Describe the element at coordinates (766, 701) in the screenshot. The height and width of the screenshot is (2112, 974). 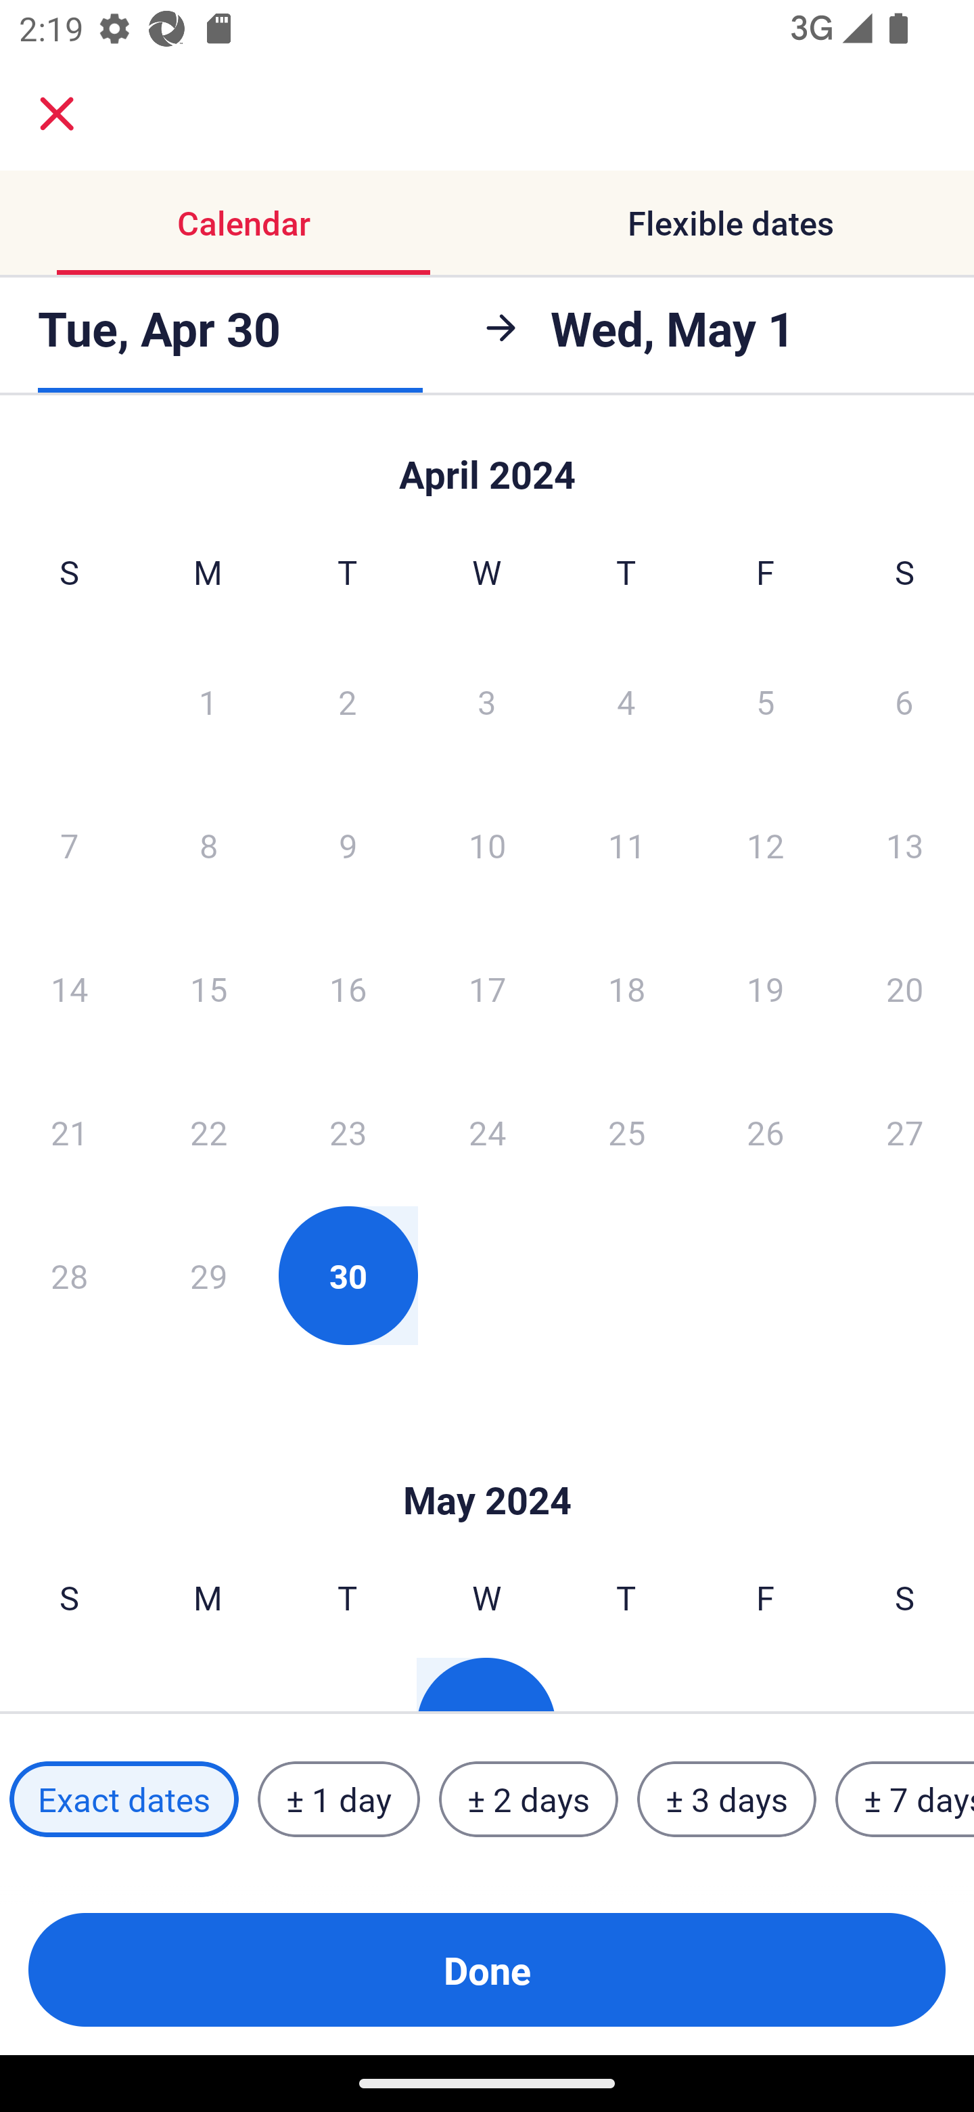
I see `5 Friday, April 5, 2024` at that location.